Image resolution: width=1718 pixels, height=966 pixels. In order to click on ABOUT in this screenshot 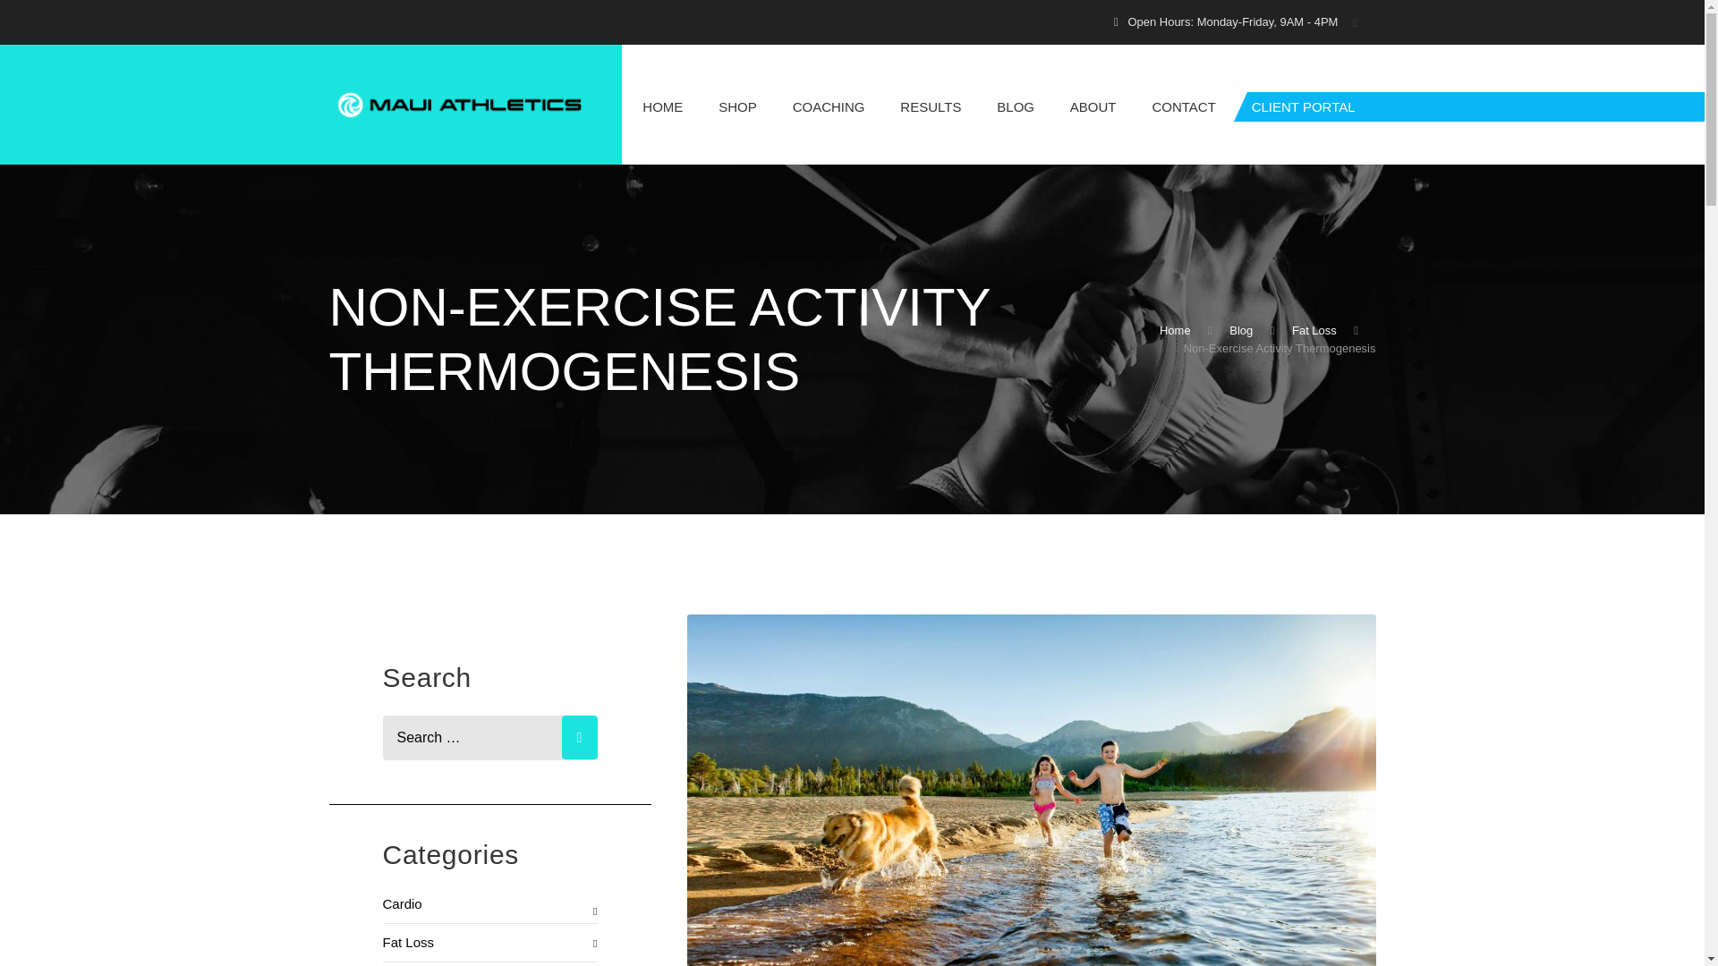, I will do `click(1093, 106)`.